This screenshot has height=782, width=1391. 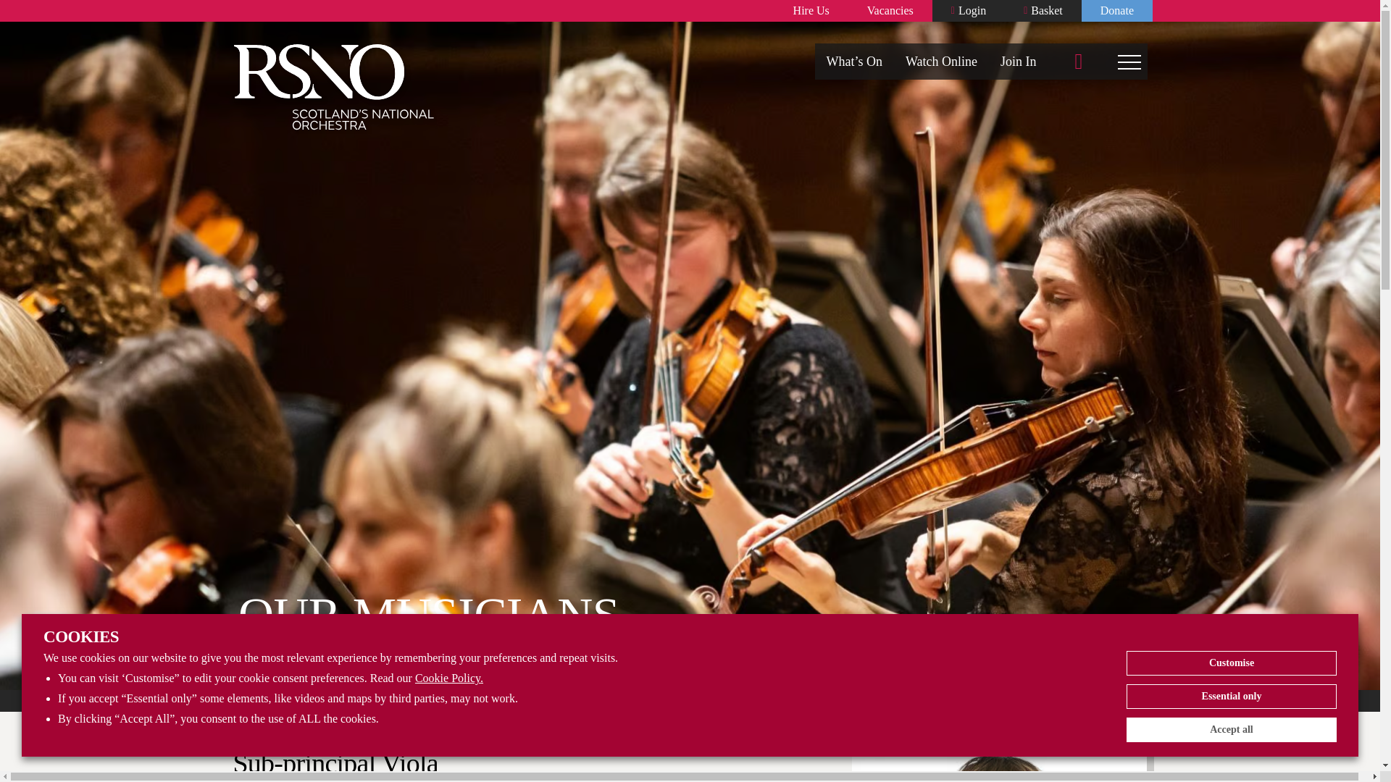 What do you see at coordinates (1019, 62) in the screenshot?
I see `Join In` at bounding box center [1019, 62].